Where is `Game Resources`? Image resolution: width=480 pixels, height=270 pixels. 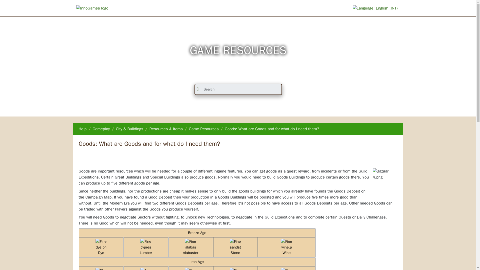
Game Resources is located at coordinates (203, 129).